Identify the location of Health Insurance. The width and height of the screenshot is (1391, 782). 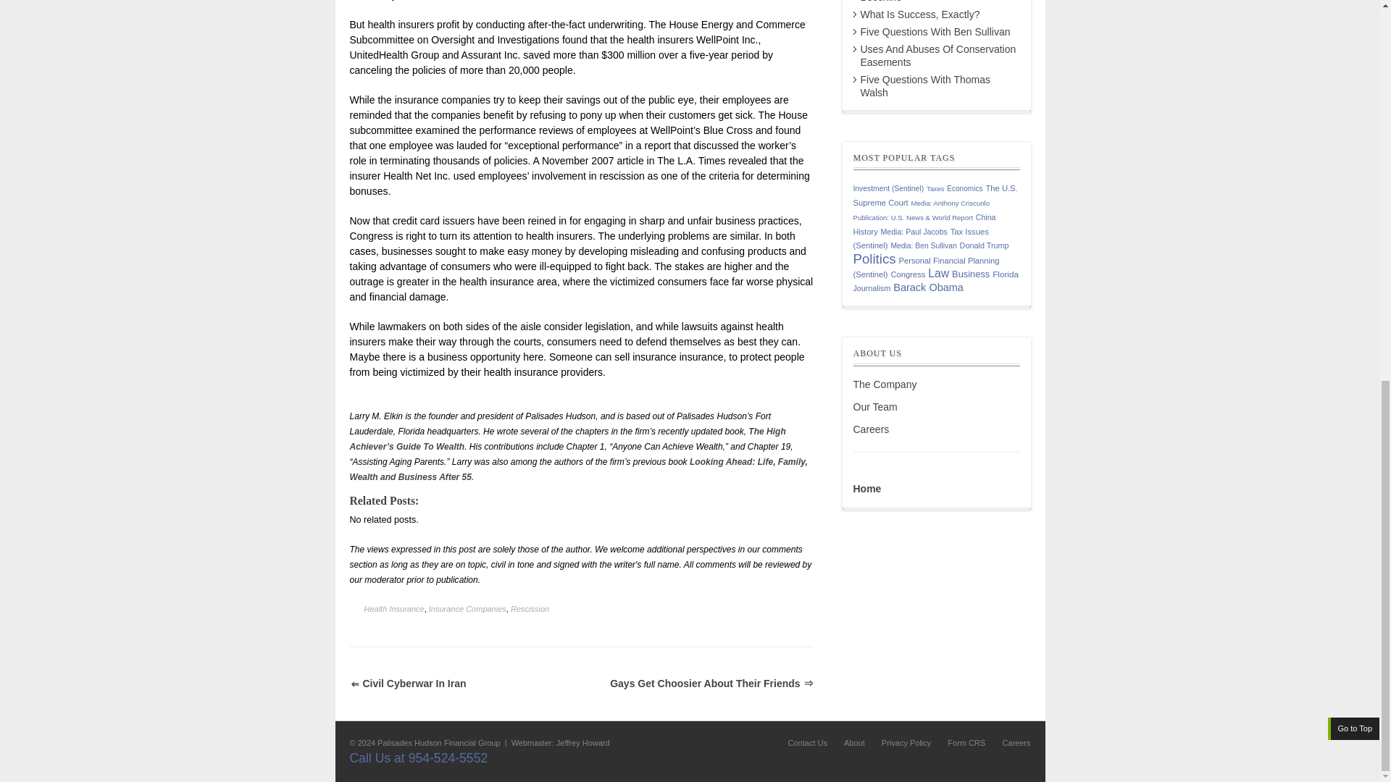
(393, 608).